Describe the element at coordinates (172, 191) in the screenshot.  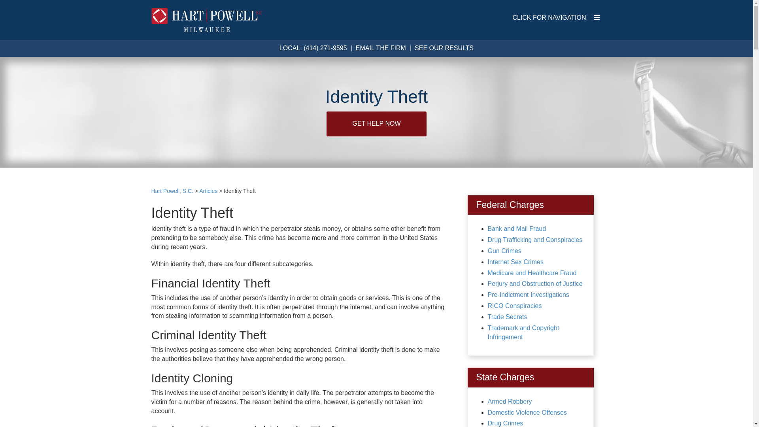
I see `Hart Powell, S.C.` at that location.